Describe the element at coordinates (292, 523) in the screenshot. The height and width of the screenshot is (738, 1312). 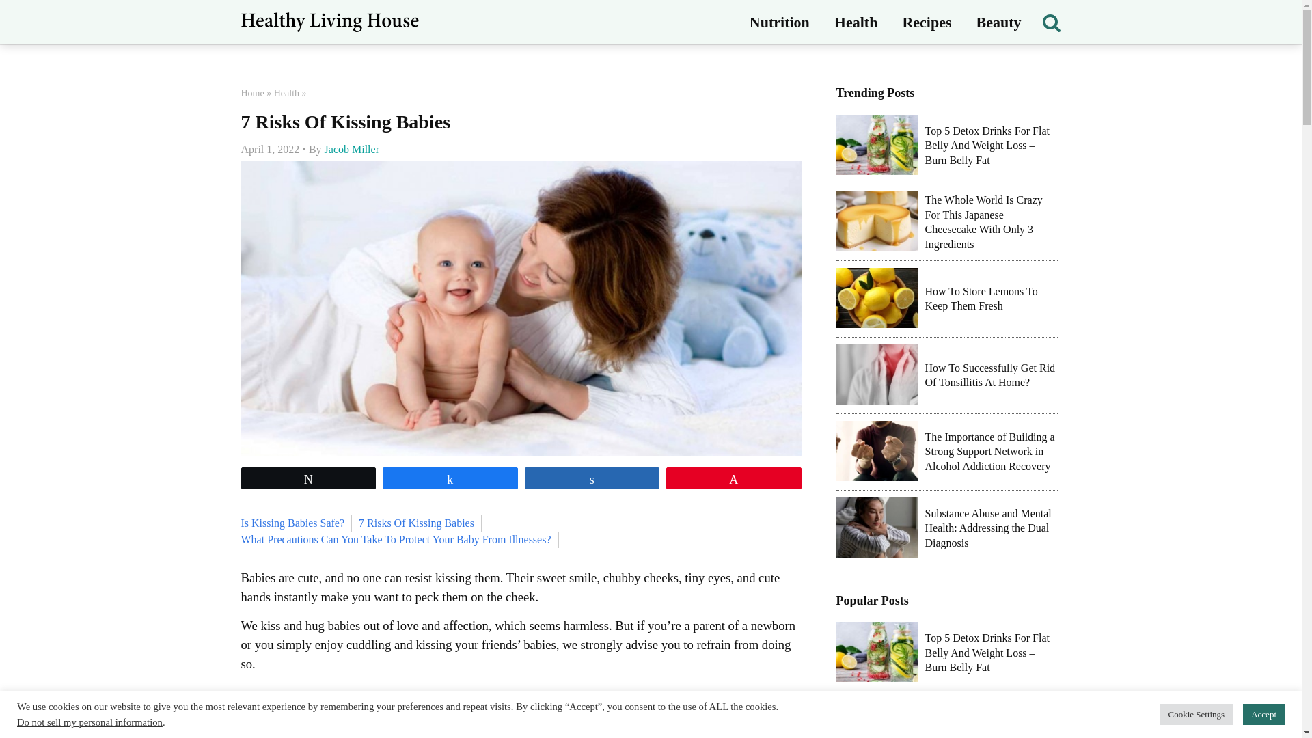
I see `Is Kissing Babies Safe?` at that location.